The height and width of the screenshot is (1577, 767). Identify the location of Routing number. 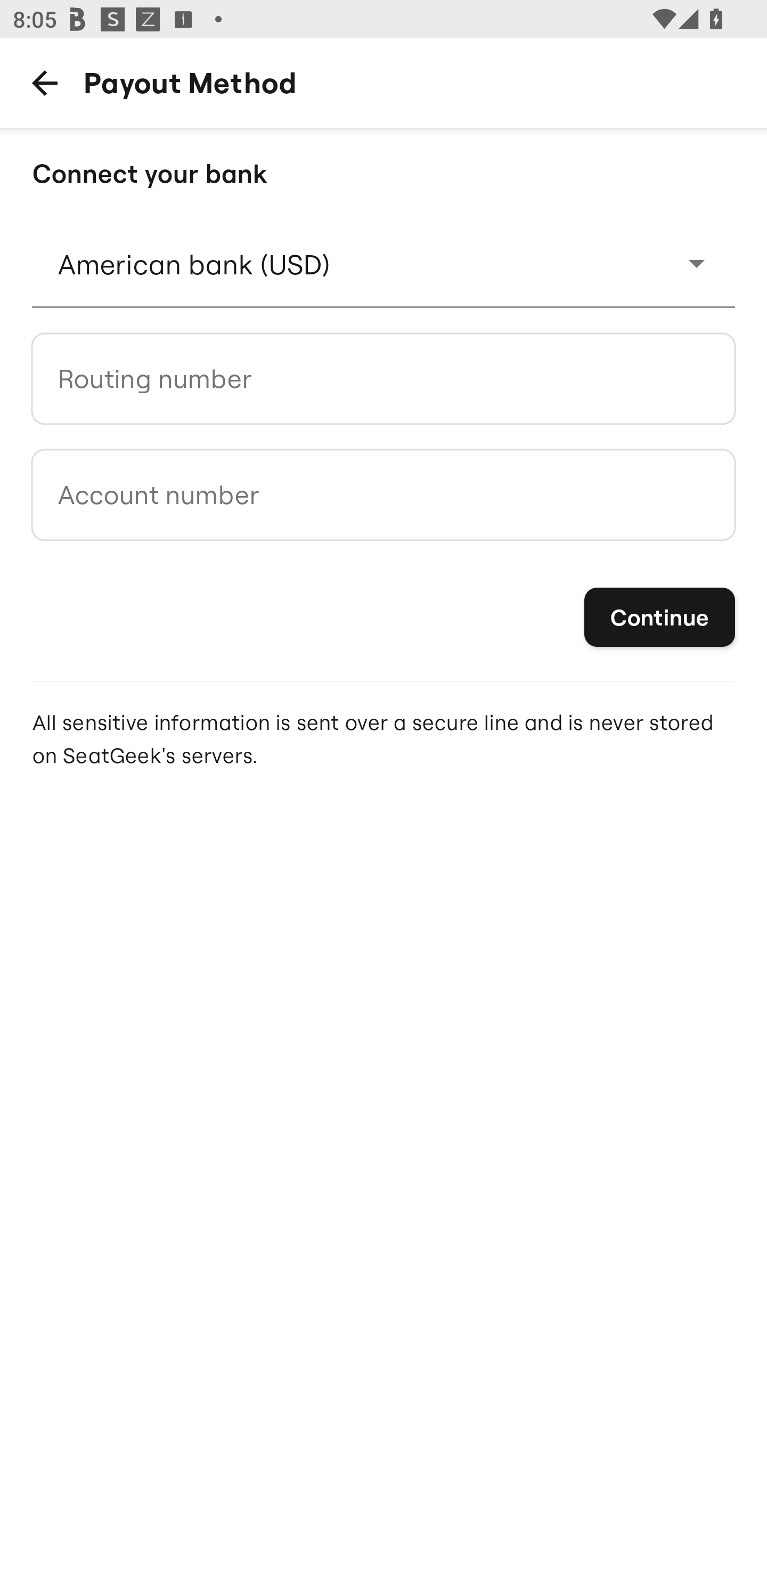
(383, 378).